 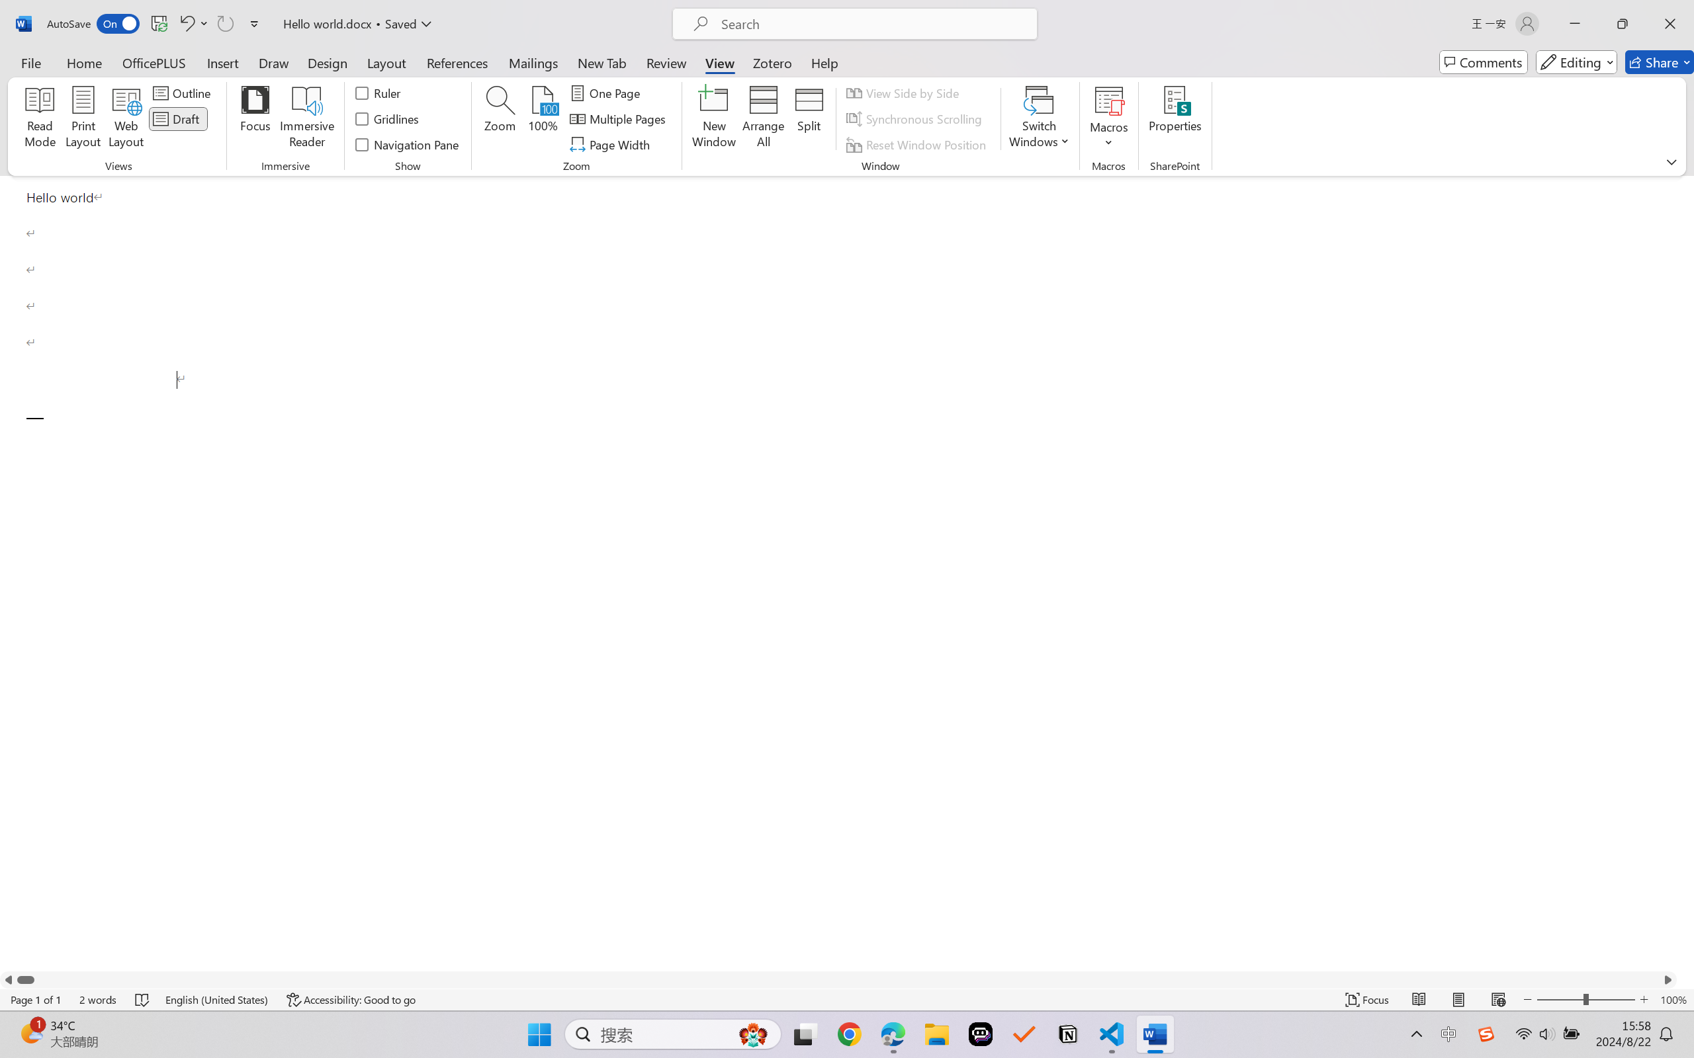 What do you see at coordinates (1109, 100) in the screenshot?
I see `View Macros` at bounding box center [1109, 100].